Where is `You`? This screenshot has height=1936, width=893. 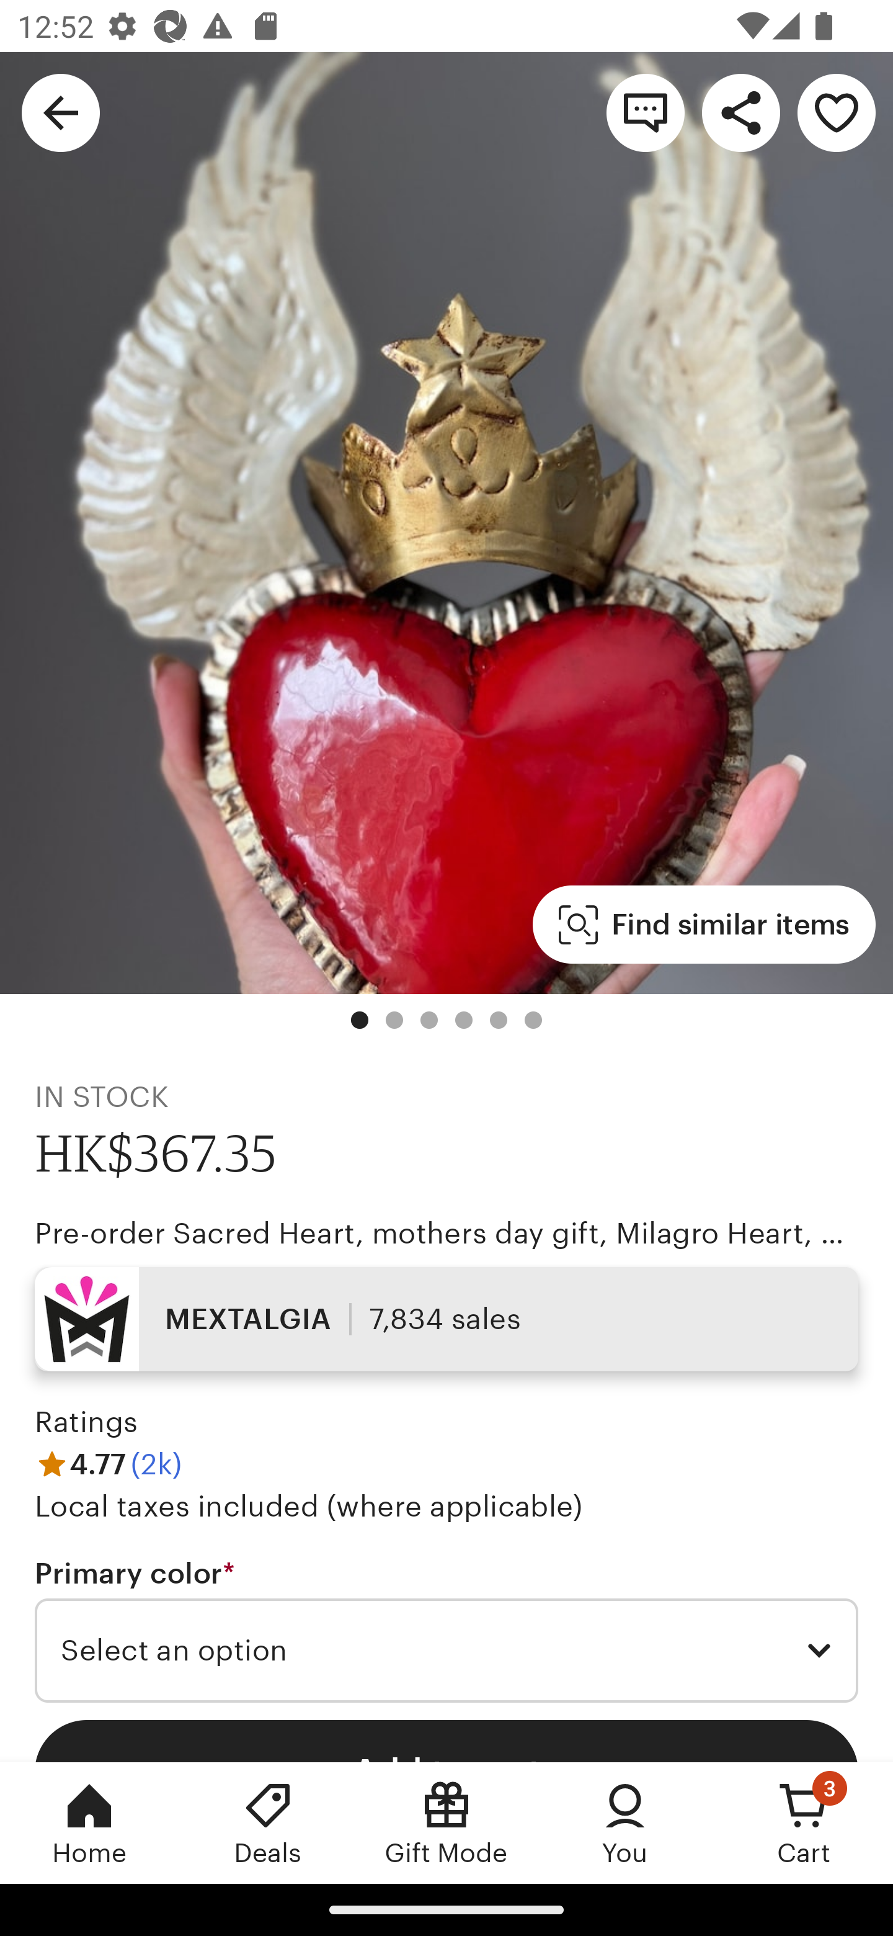
You is located at coordinates (625, 1822).